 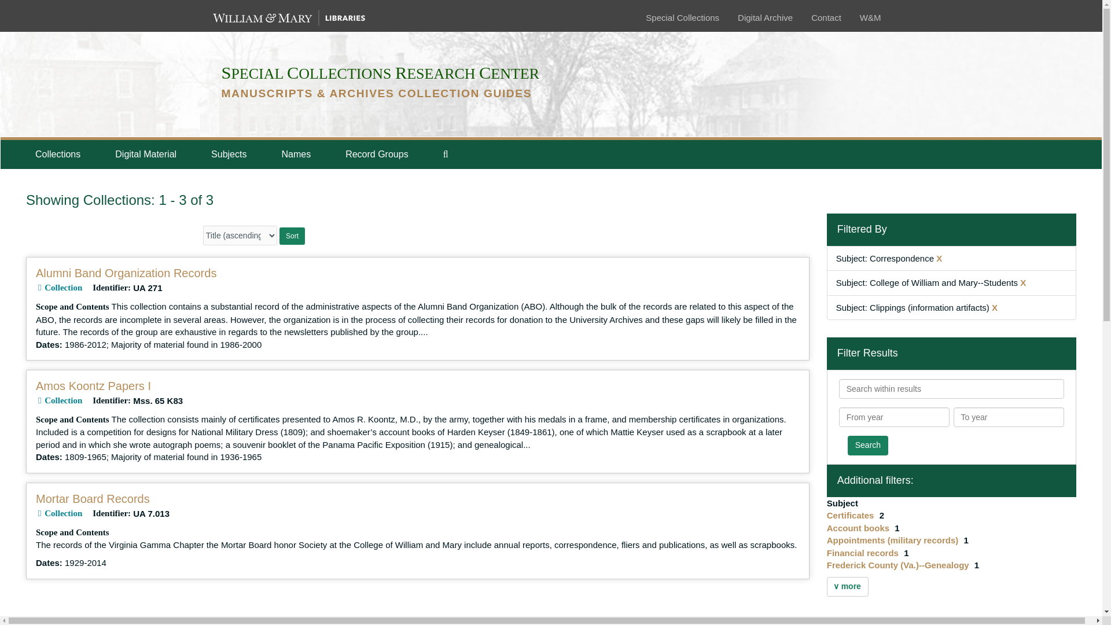 What do you see at coordinates (851, 515) in the screenshot?
I see `Filter By 'Certificates'` at bounding box center [851, 515].